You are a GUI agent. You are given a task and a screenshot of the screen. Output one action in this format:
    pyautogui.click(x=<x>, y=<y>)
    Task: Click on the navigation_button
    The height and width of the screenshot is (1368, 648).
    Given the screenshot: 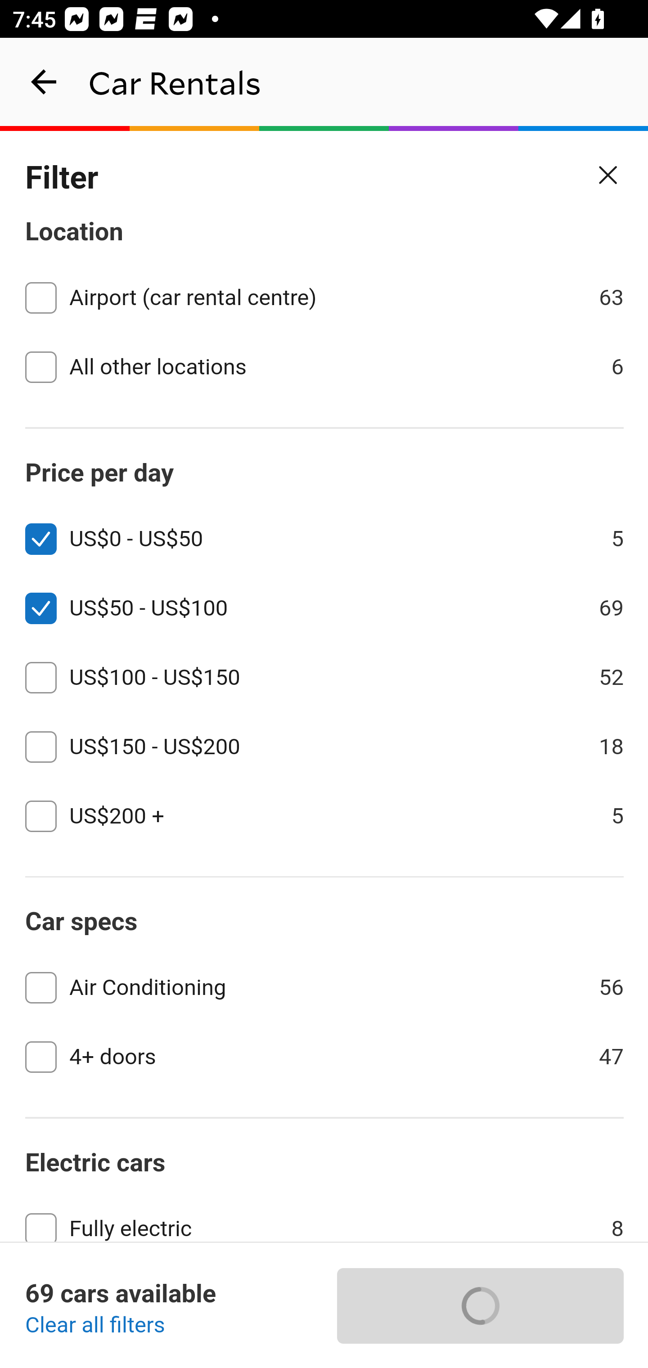 What is the action you would take?
    pyautogui.click(x=44, y=82)
    